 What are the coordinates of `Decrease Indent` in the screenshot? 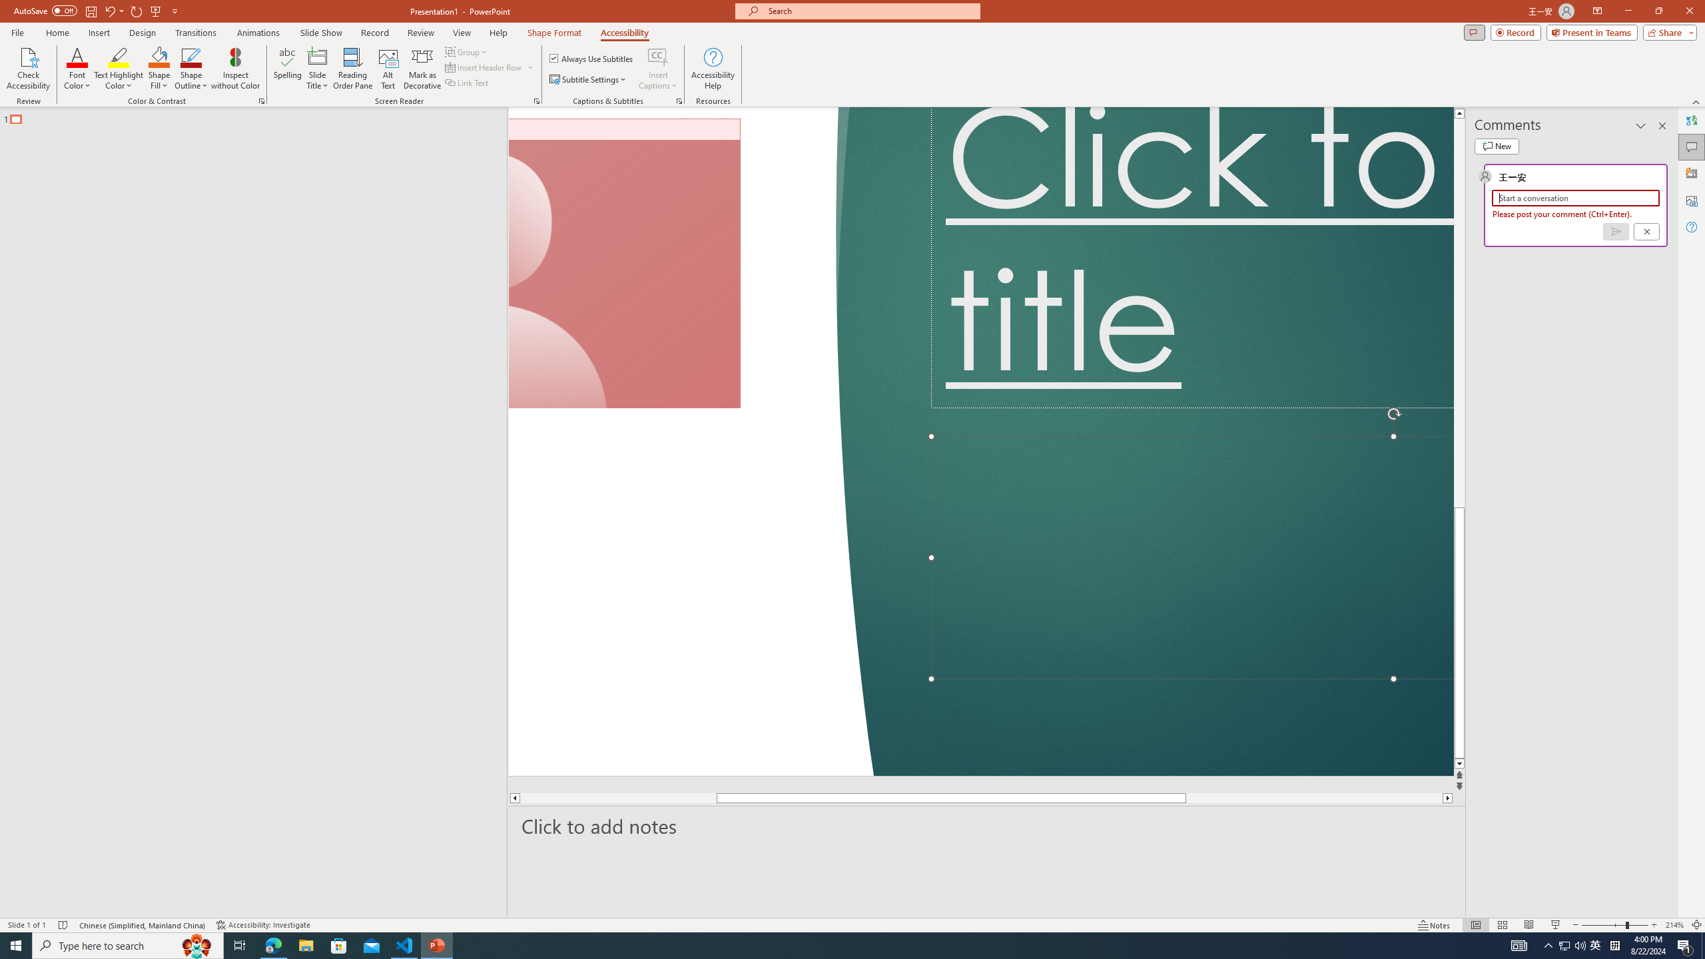 It's located at (603, 91).